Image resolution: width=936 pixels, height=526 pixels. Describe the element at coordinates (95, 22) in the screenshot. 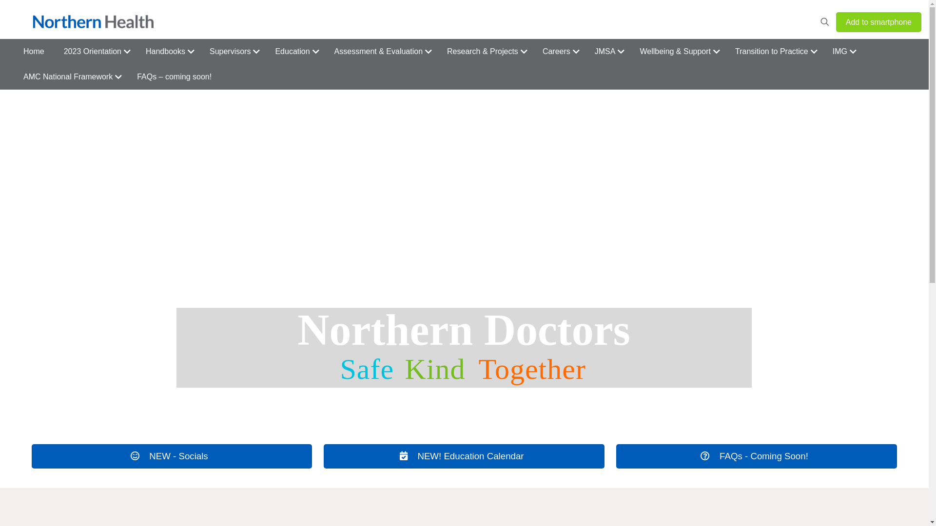

I see `Northern Doctors` at that location.